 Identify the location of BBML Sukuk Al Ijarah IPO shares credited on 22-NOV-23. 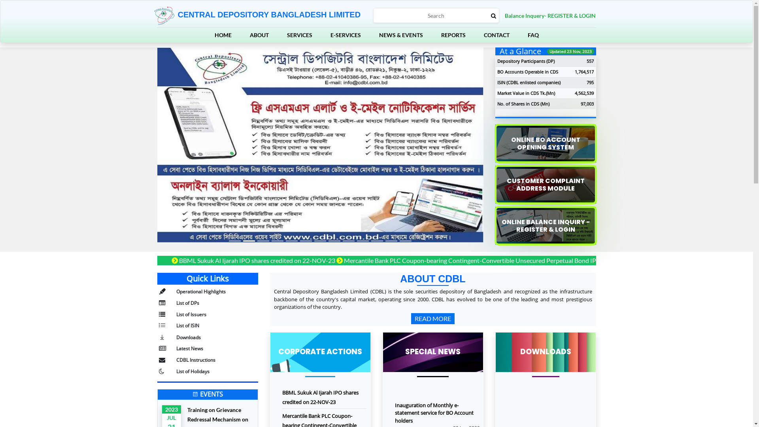
(600, 260).